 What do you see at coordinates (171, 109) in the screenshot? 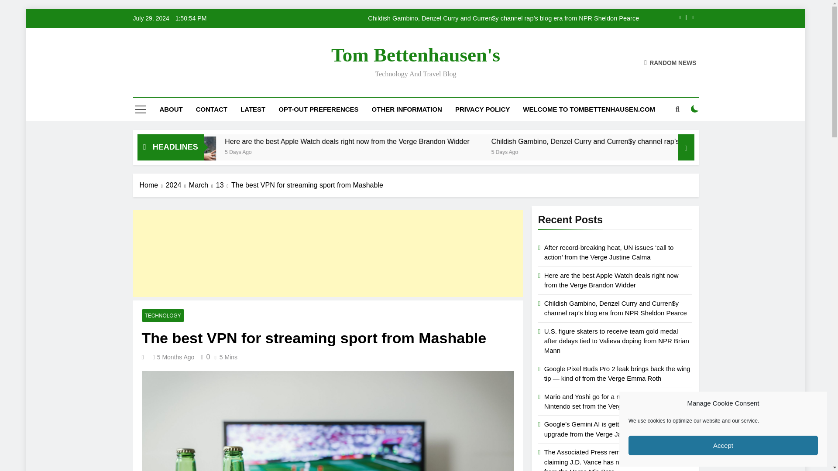
I see `ABOUT` at bounding box center [171, 109].